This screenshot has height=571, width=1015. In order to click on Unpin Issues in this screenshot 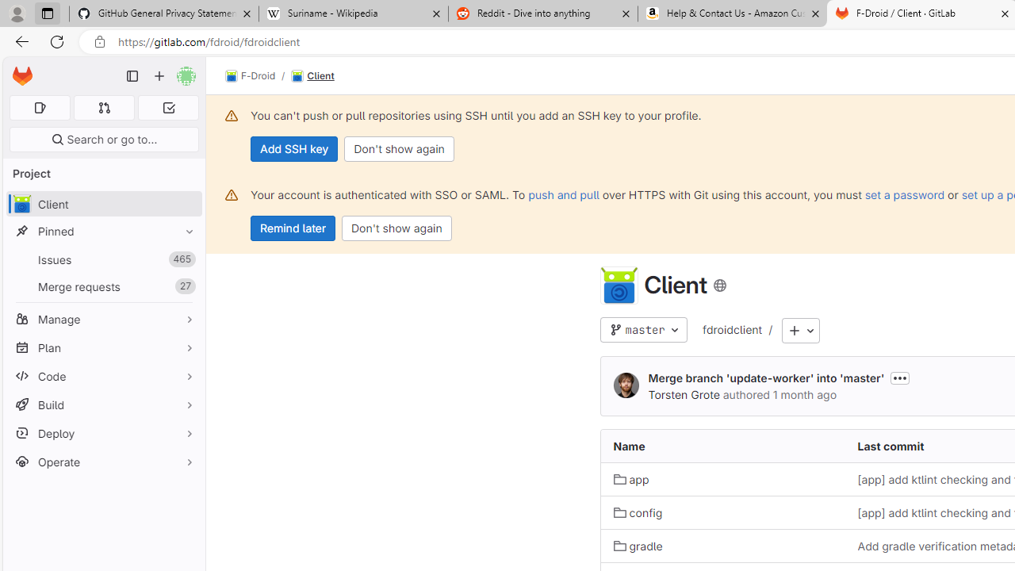, I will do `click(186, 259)`.